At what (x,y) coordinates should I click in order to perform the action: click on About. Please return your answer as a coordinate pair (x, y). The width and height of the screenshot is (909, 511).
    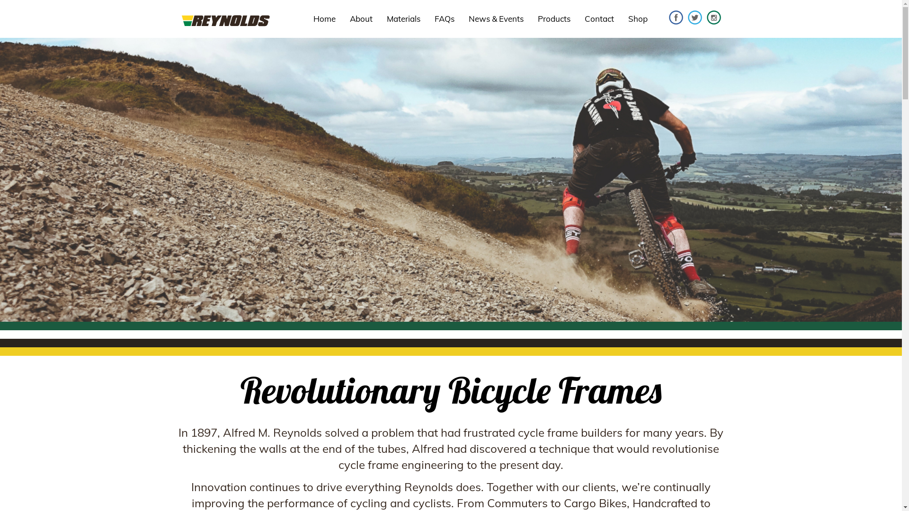
    Looking at the image, I should click on (361, 19).